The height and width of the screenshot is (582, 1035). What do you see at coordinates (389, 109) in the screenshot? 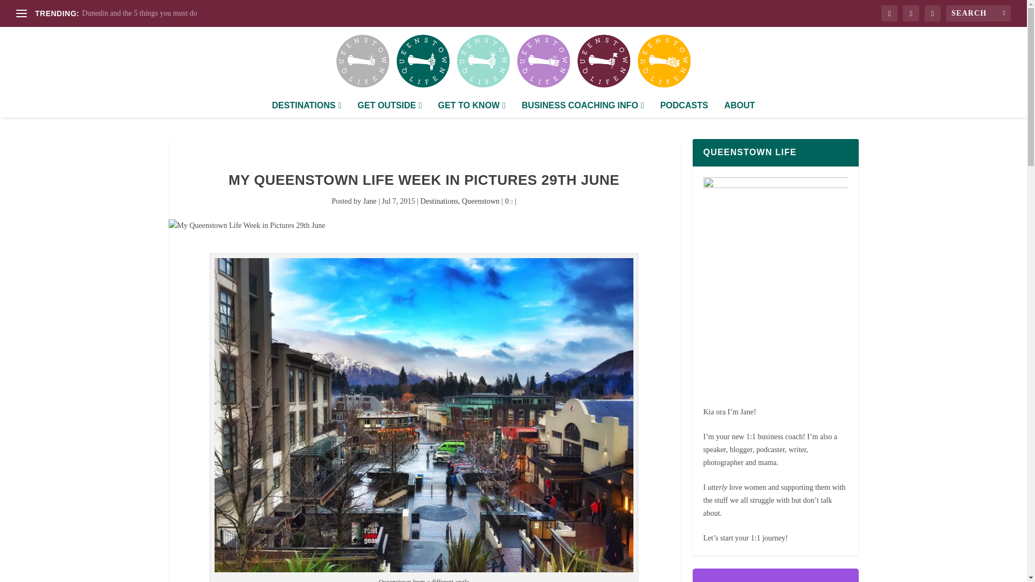
I see `GET OUTSIDE` at bounding box center [389, 109].